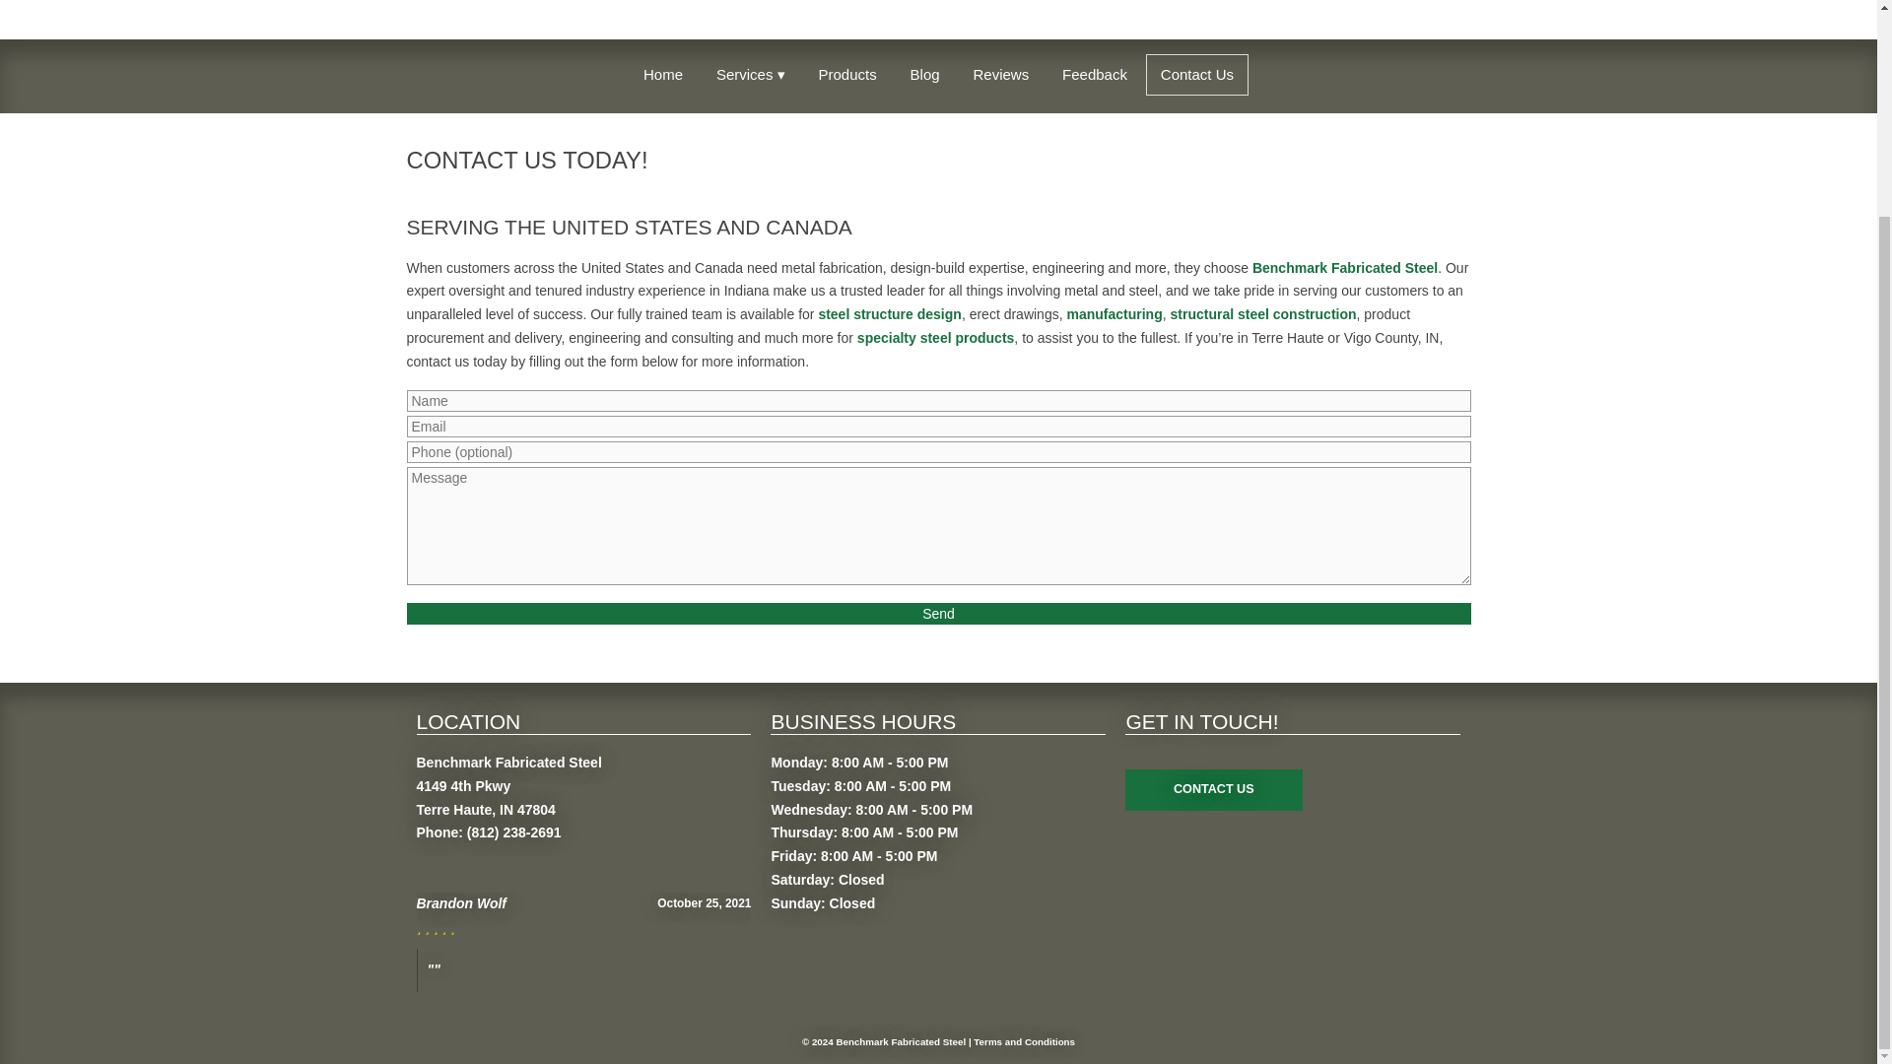 This screenshot has height=1064, width=1892. Describe the element at coordinates (889, 314) in the screenshot. I see `steel structure design` at that location.